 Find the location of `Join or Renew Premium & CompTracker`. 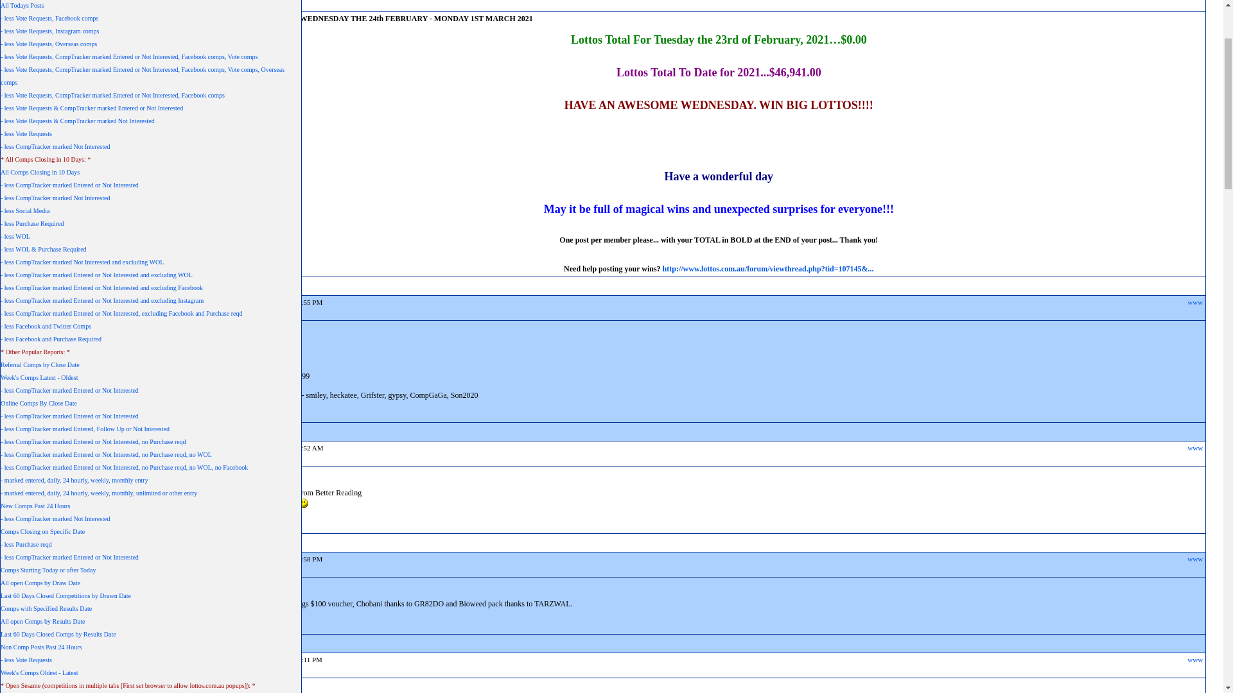

Join or Renew Premium & CompTracker is located at coordinates (261, 64).